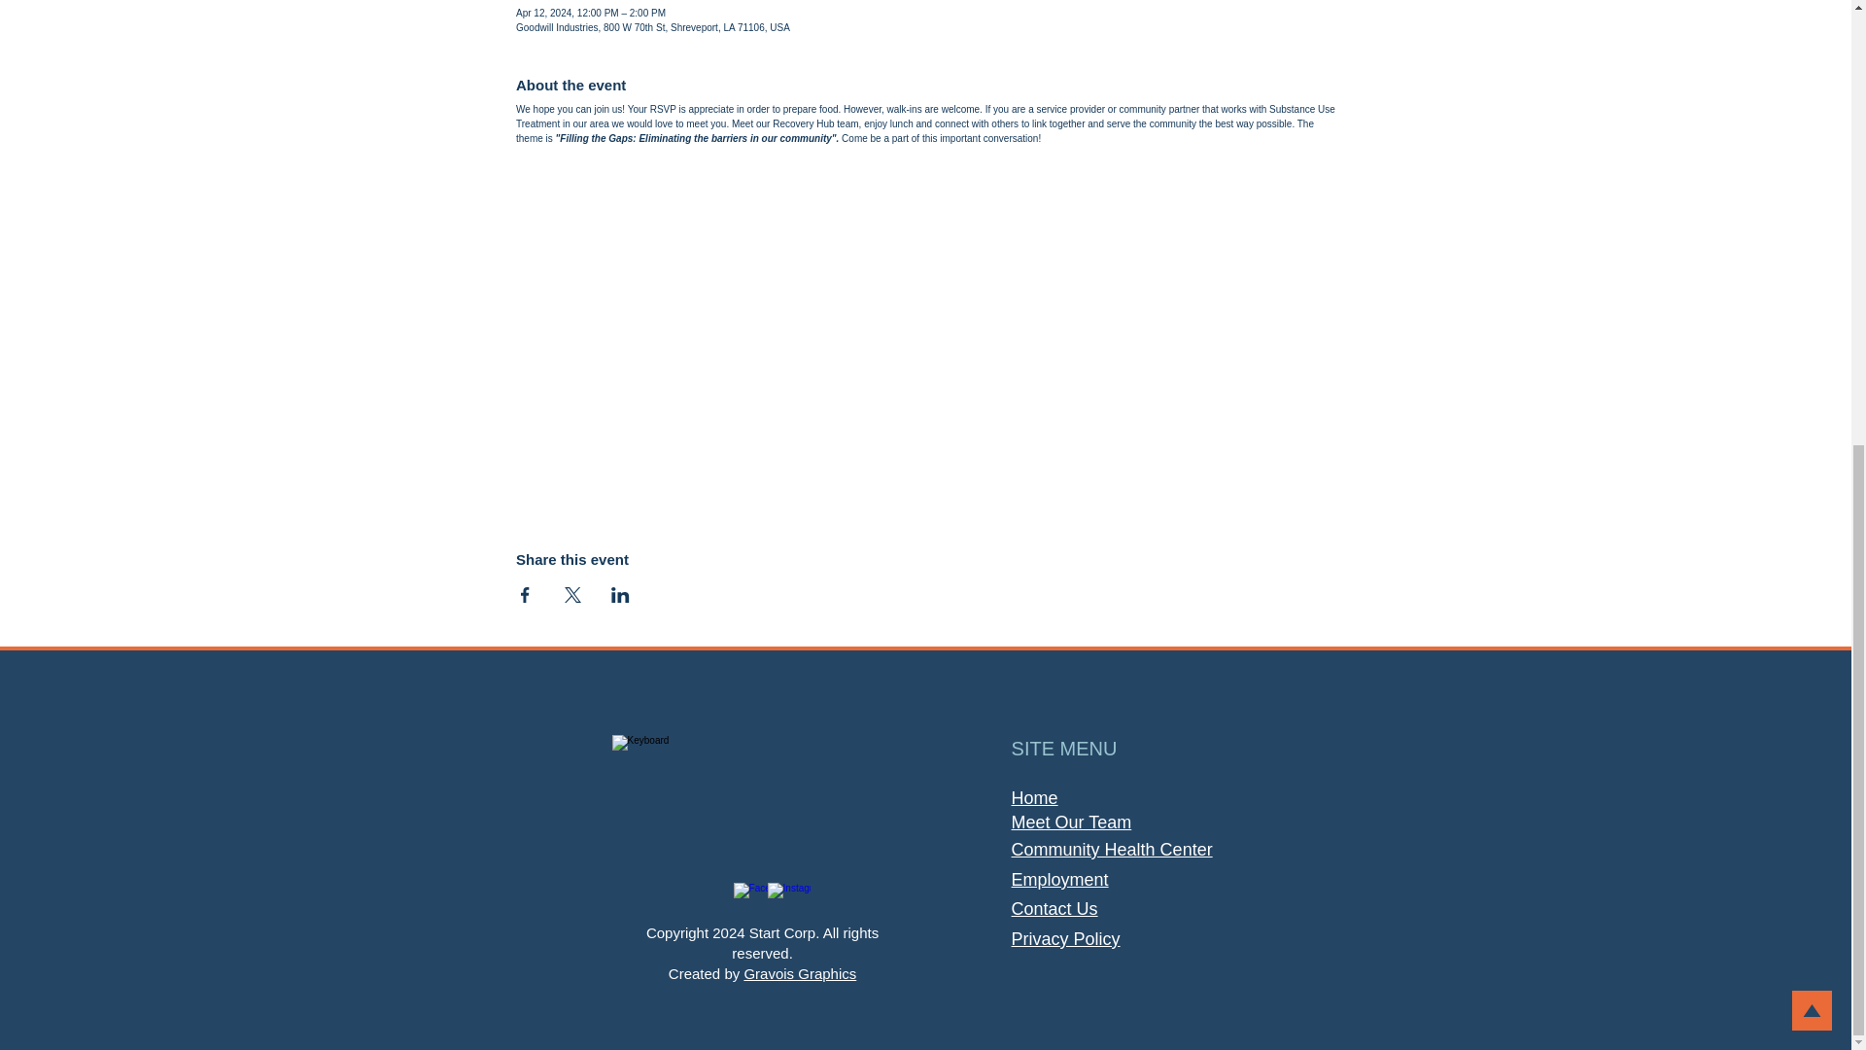 The height and width of the screenshot is (1050, 1866). What do you see at coordinates (1071, 822) in the screenshot?
I see `Meet Our Team` at bounding box center [1071, 822].